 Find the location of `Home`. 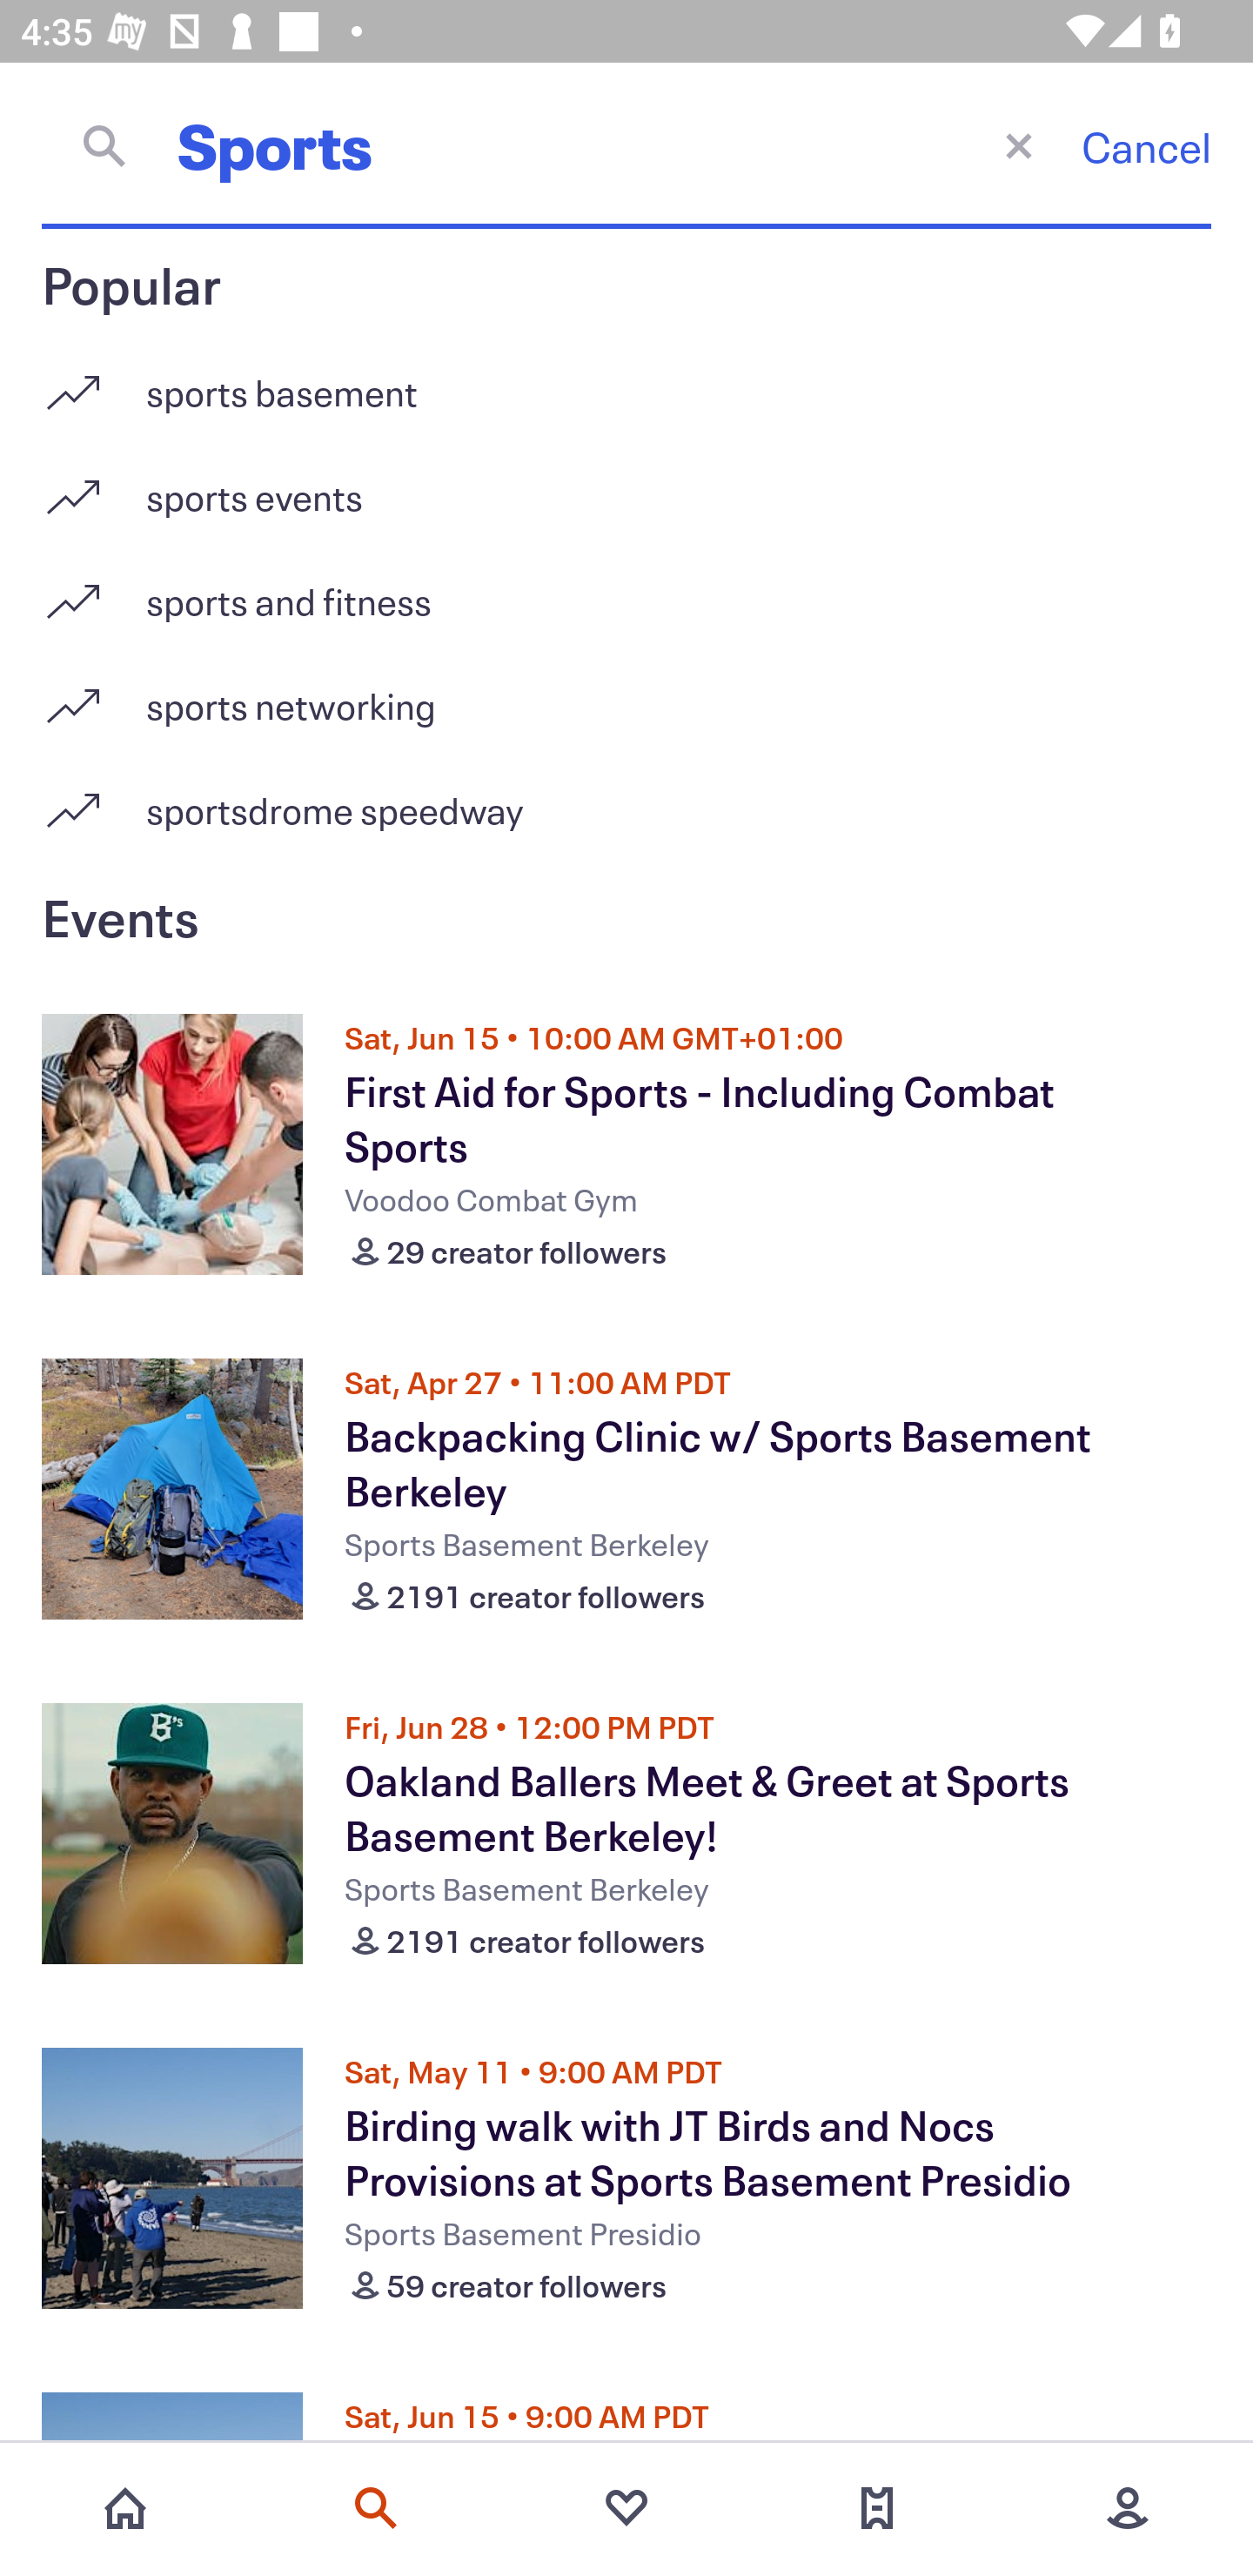

Home is located at coordinates (125, 2508).